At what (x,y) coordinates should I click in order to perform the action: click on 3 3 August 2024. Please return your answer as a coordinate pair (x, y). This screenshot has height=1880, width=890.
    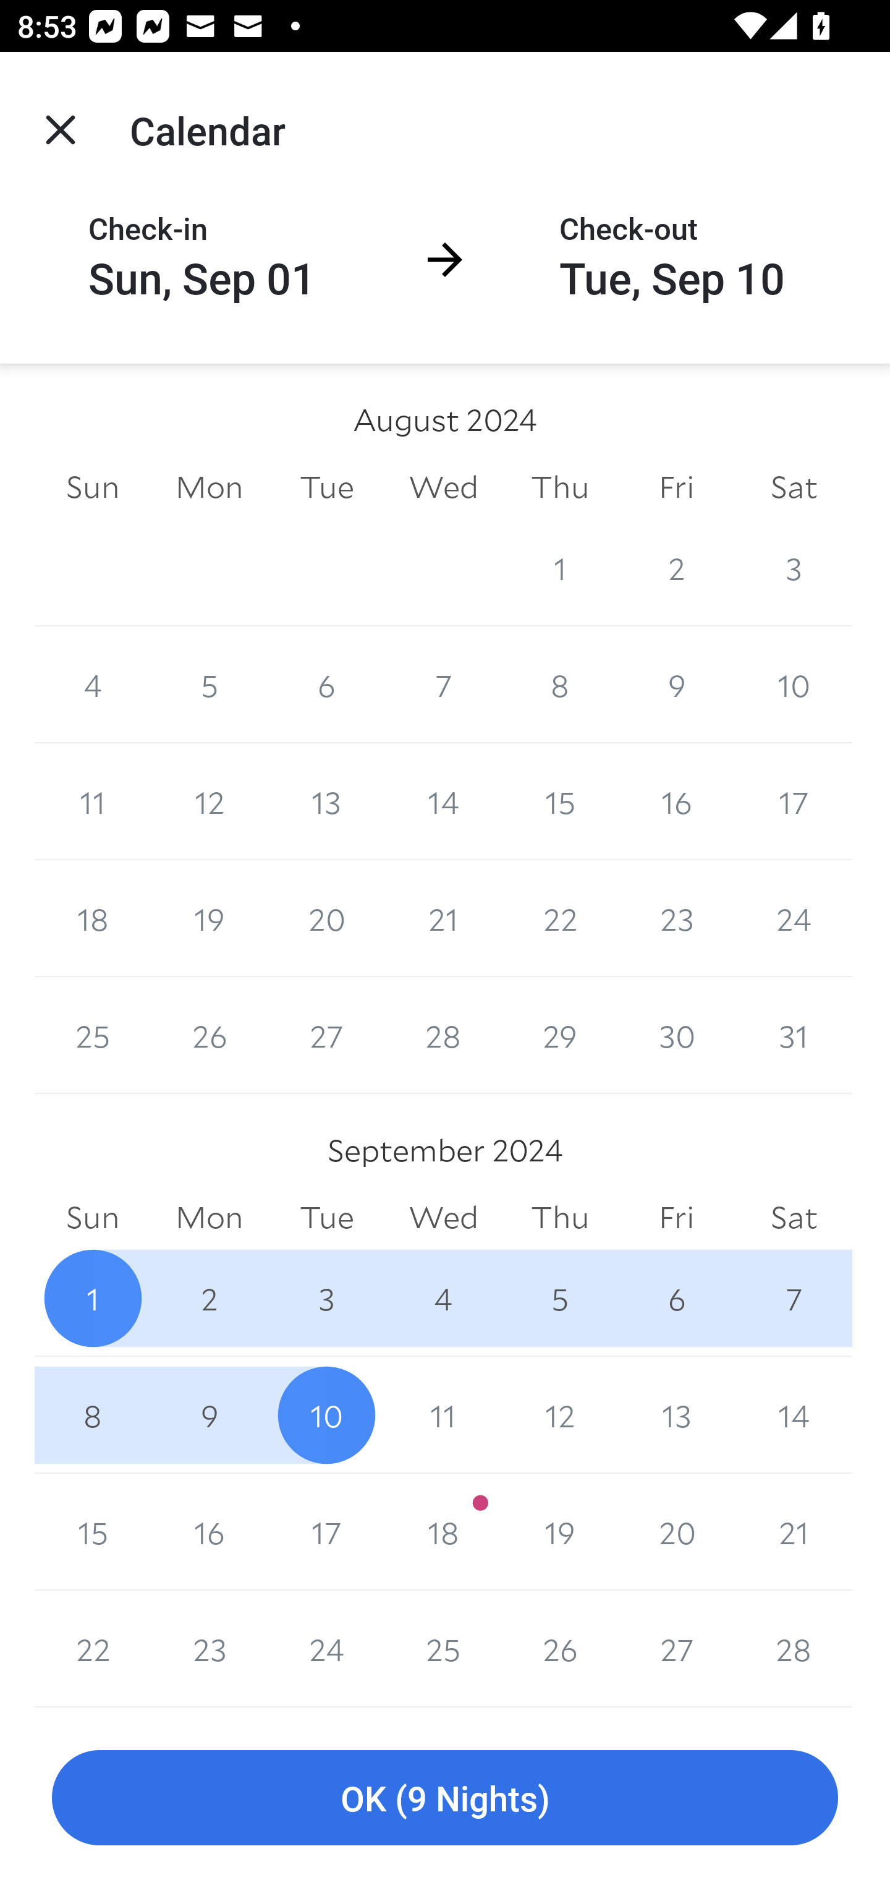
    Looking at the image, I should click on (794, 568).